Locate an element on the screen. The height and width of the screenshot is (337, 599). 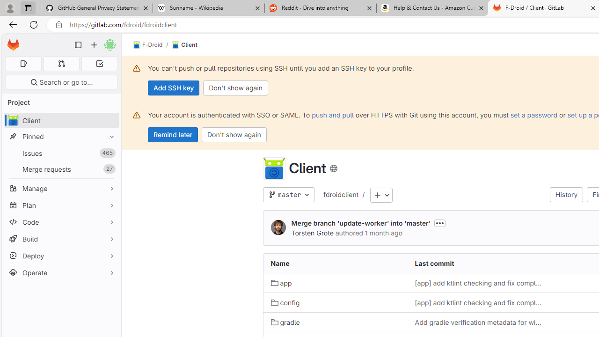
Help & Contact Us - Amazon Customer Service is located at coordinates (432, 8).